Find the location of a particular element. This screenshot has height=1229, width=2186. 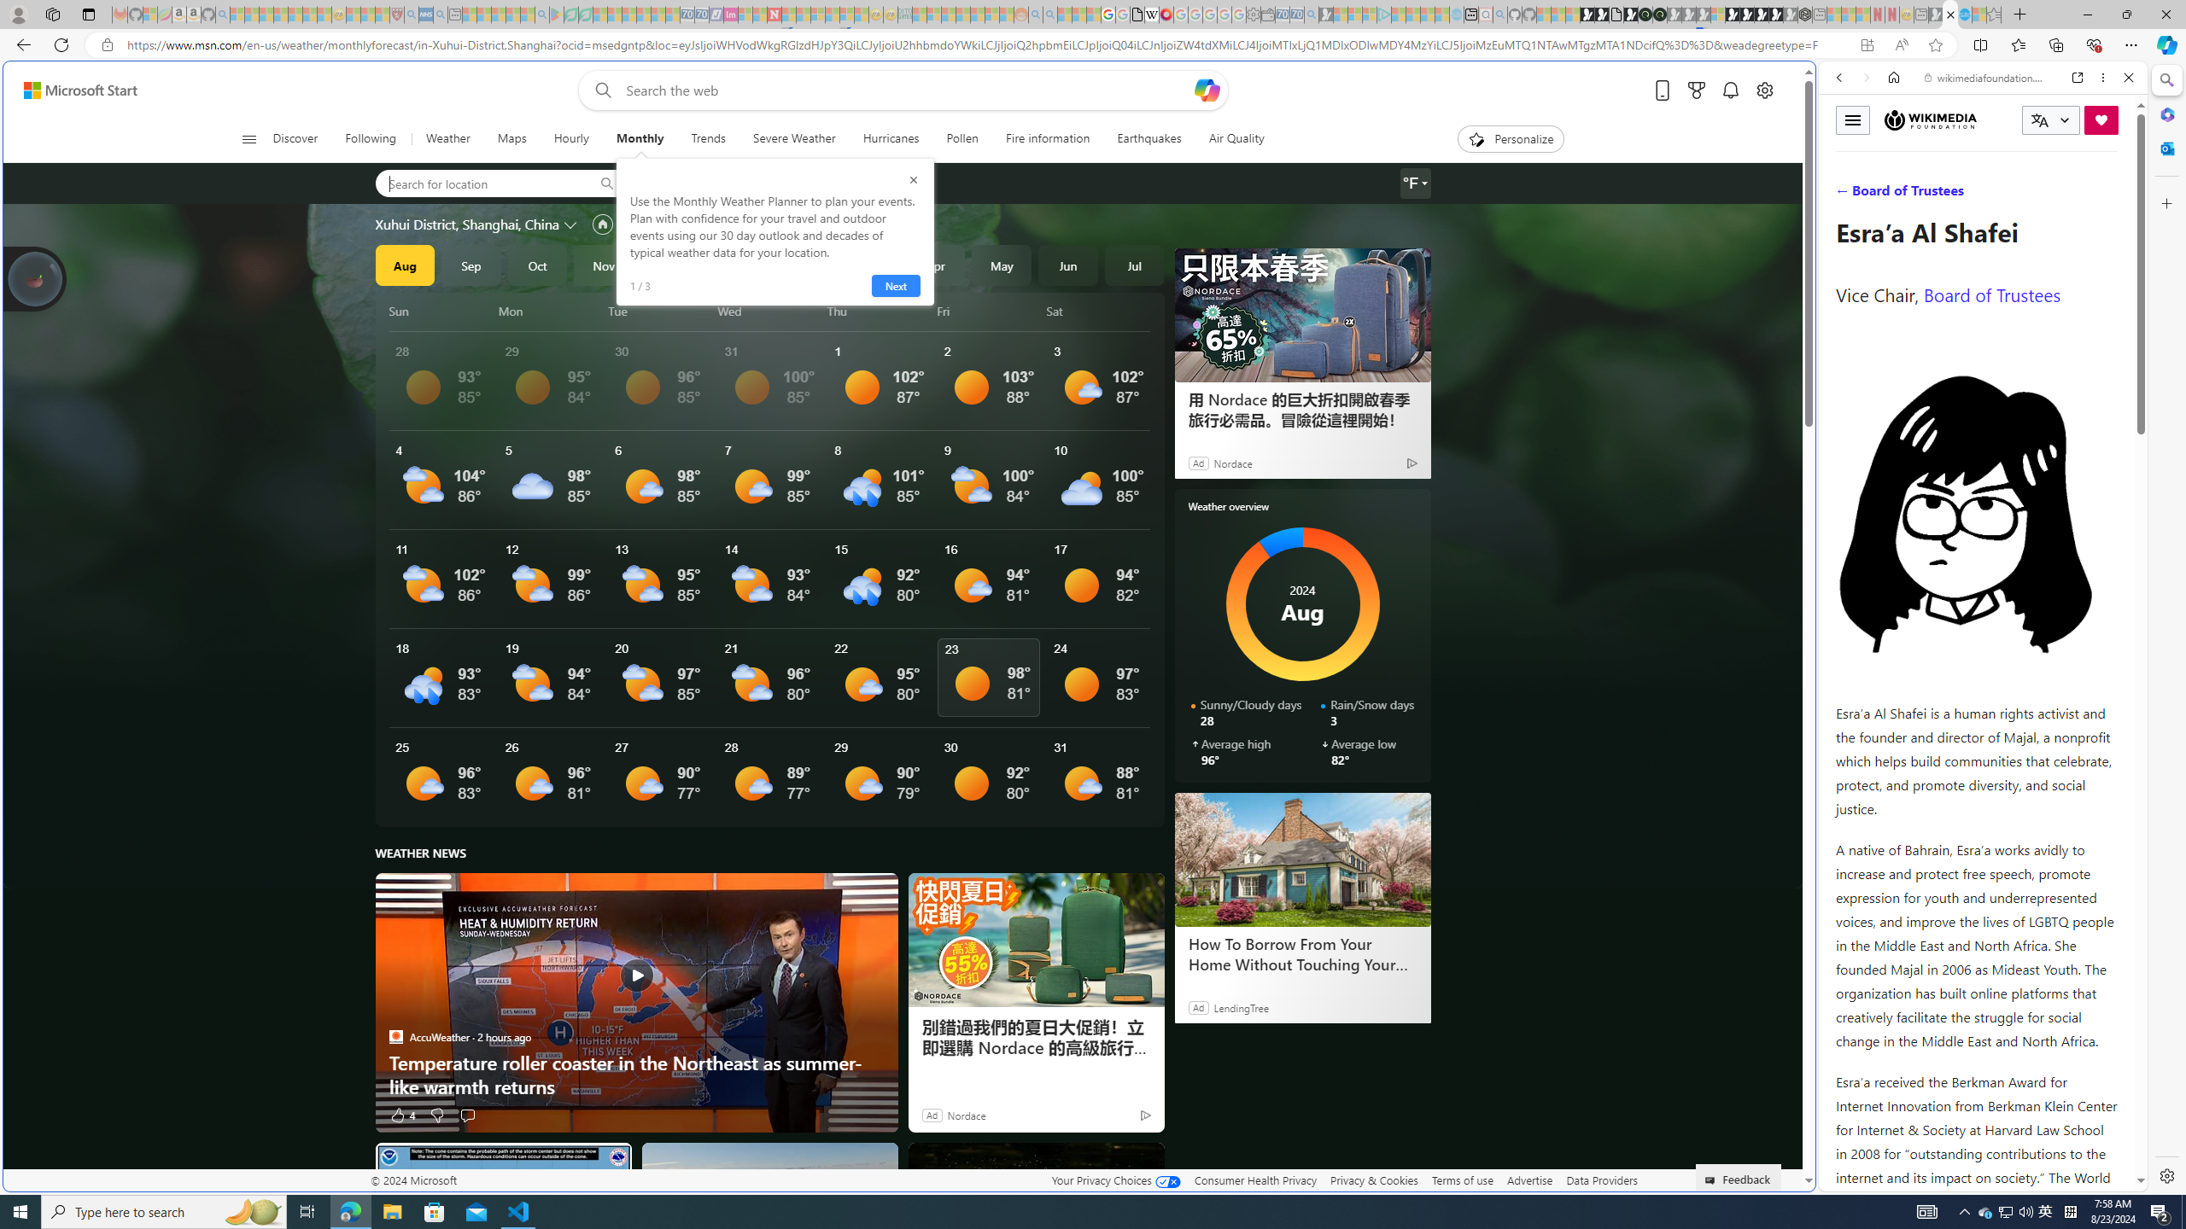

Wiktionary is located at coordinates (1976, 571).